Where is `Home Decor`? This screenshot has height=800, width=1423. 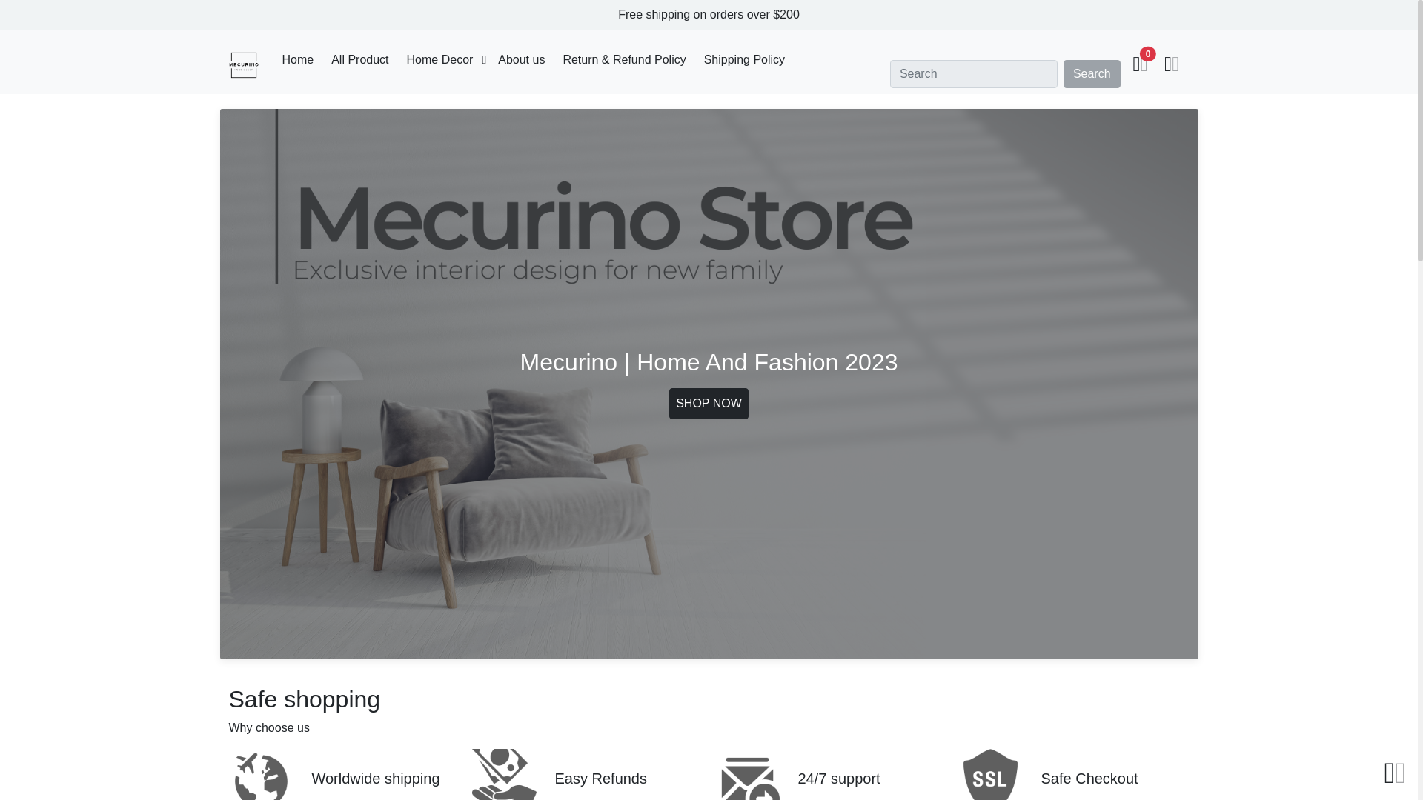
Home Decor is located at coordinates (440, 59).